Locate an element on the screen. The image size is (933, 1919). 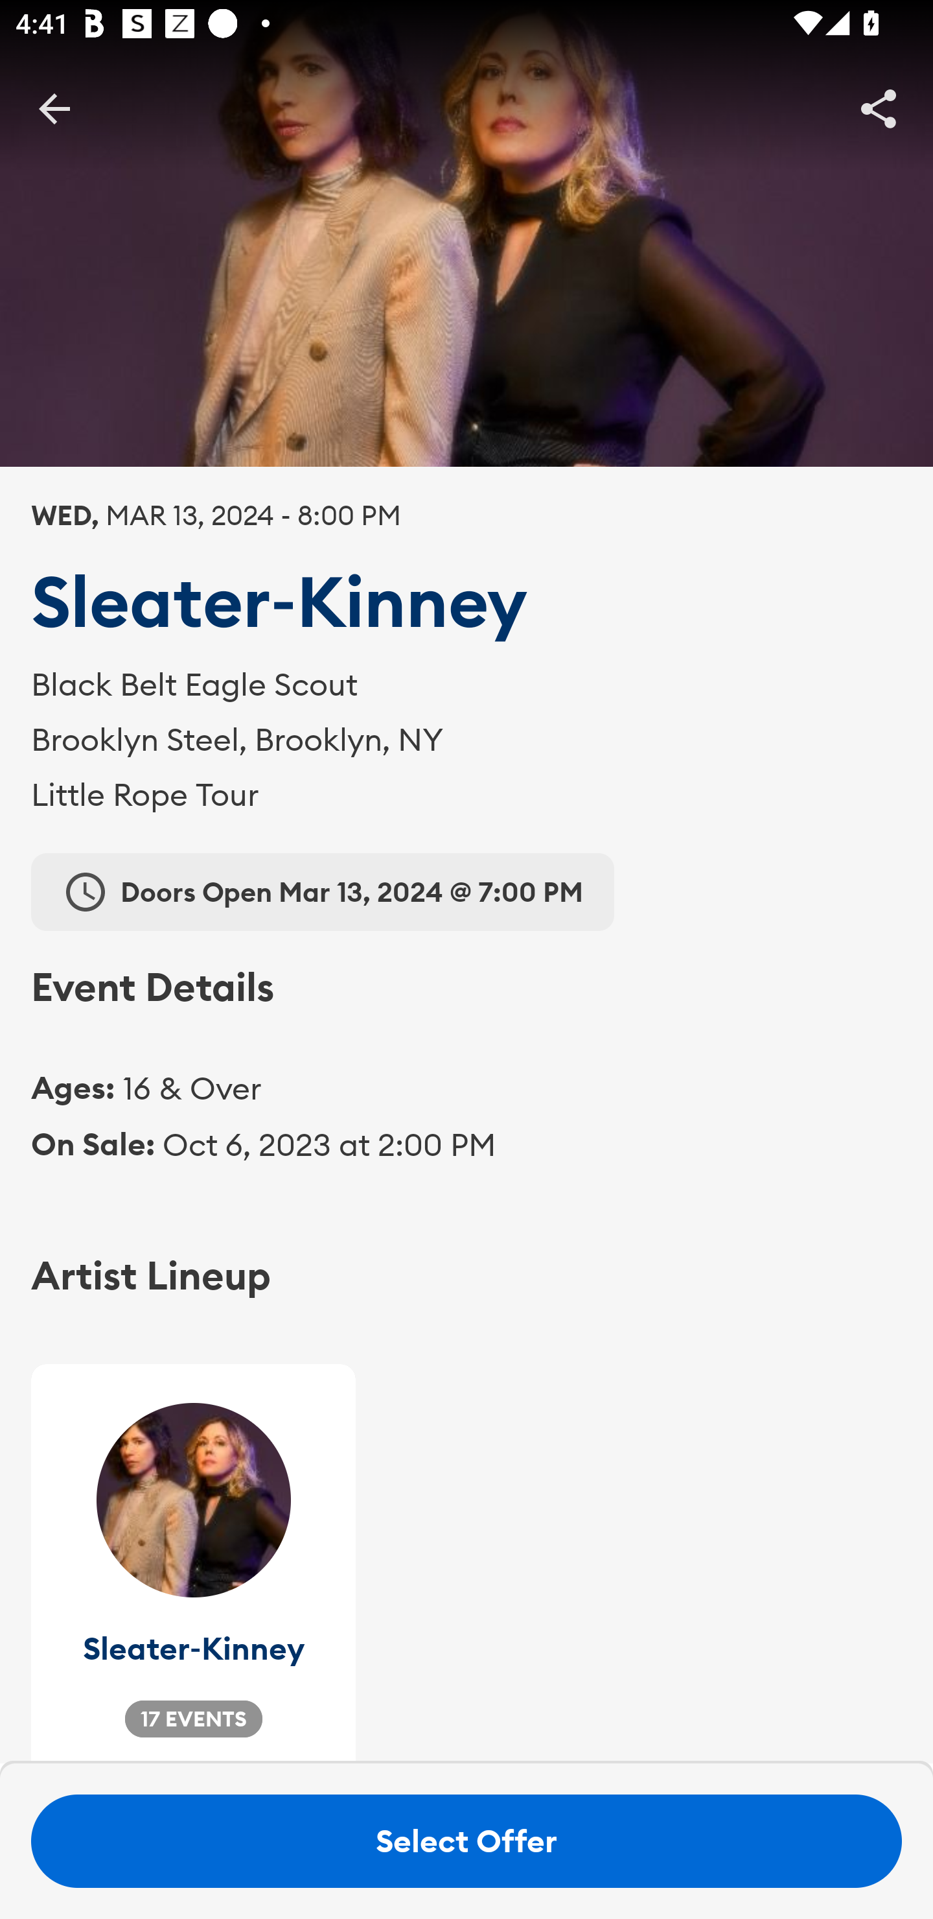
Share is located at coordinates (879, 108).